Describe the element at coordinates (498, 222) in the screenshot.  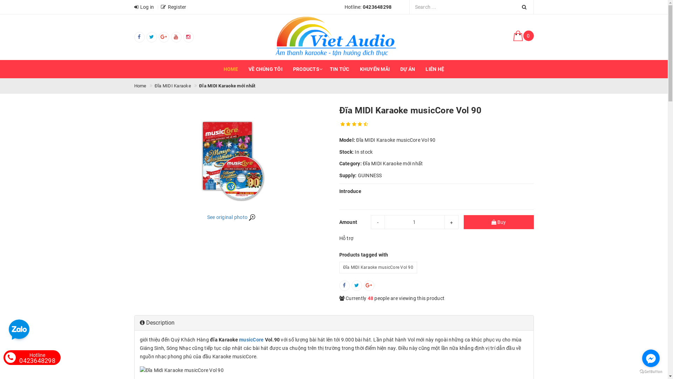
I see `Buy` at that location.